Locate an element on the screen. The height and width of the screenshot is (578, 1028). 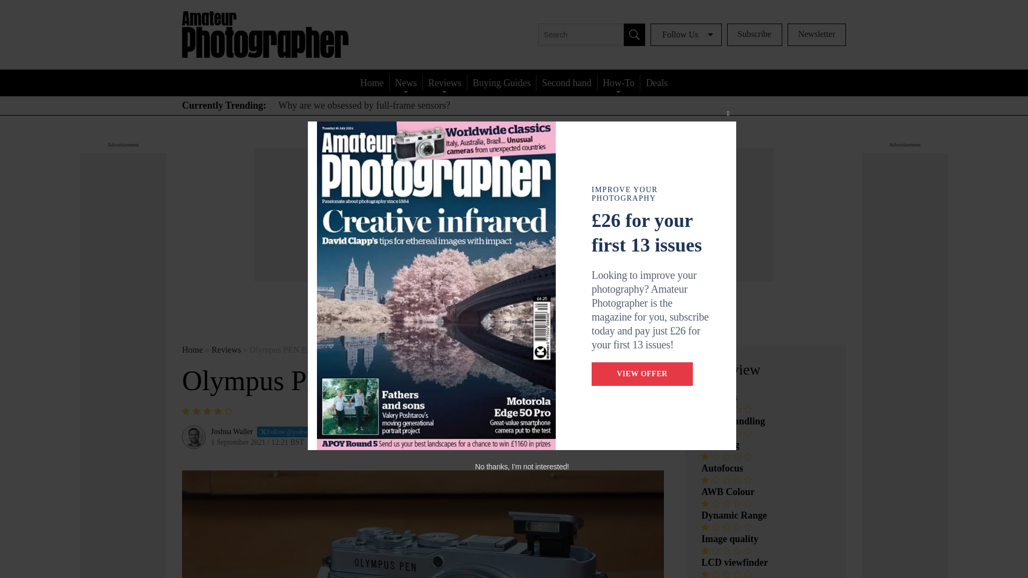
Reviews is located at coordinates (444, 82).